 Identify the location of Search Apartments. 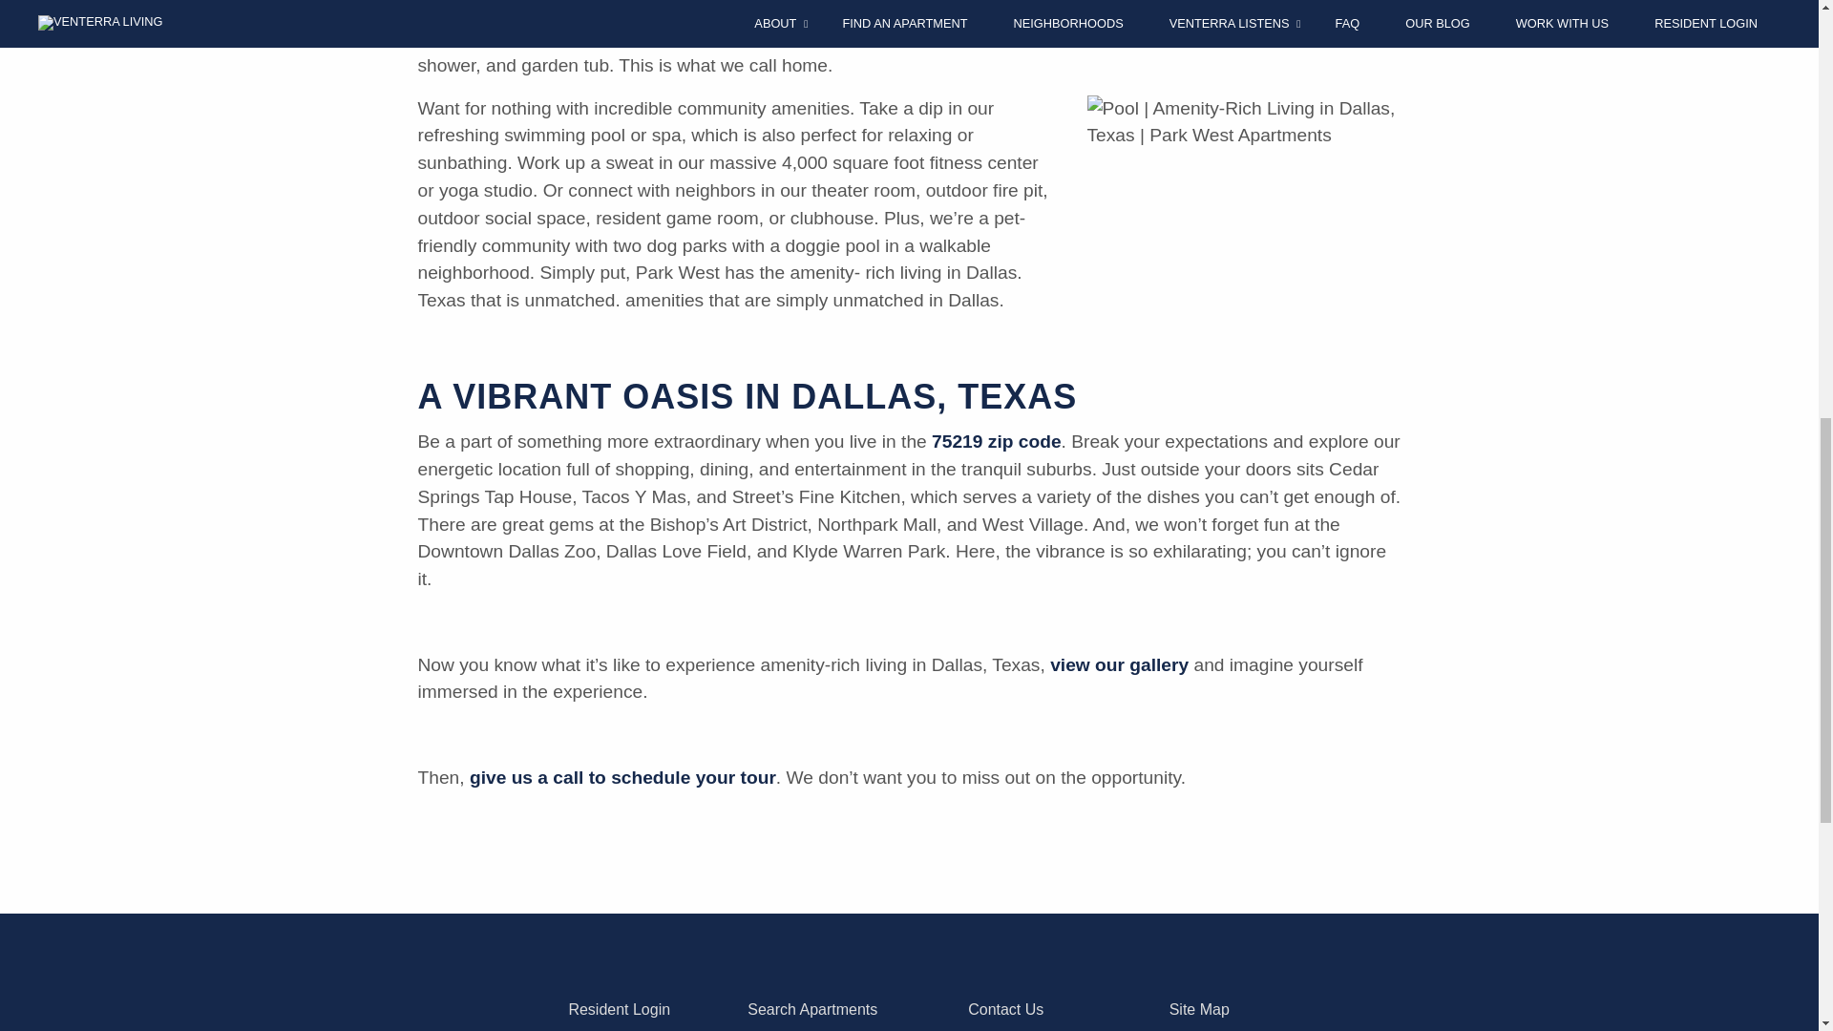
(812, 1008).